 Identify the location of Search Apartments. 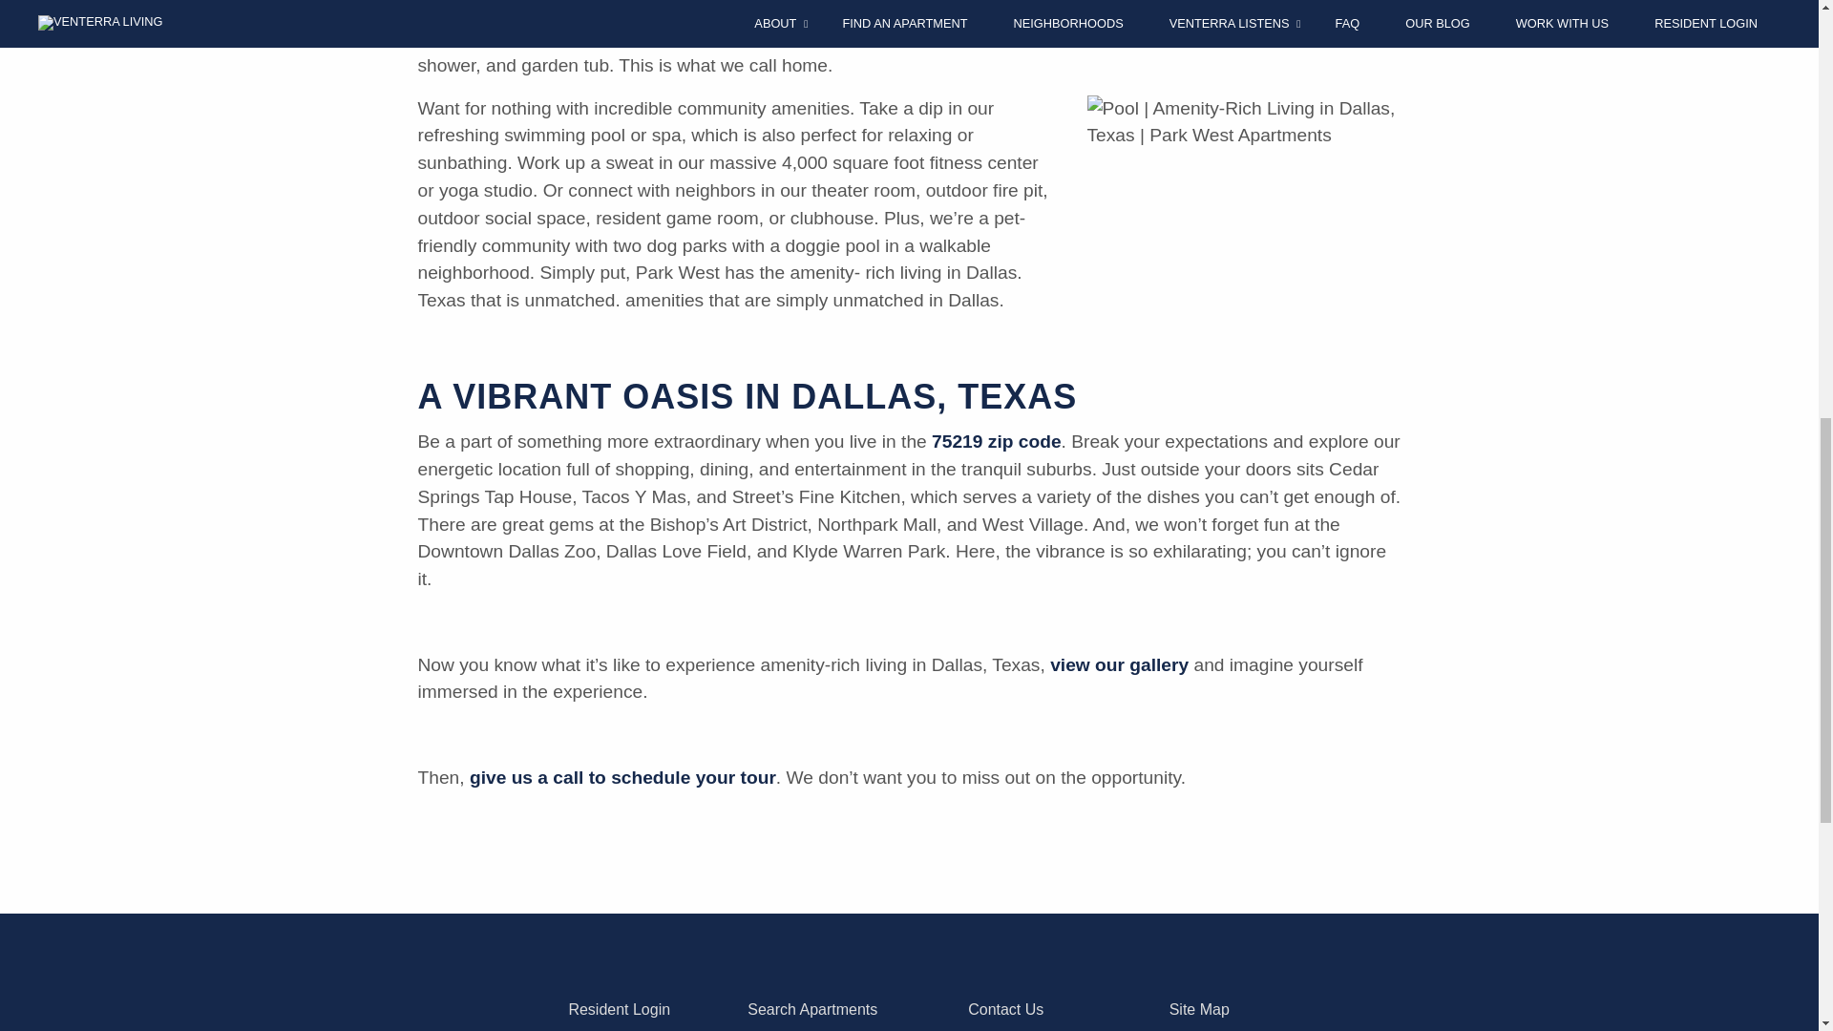
(812, 1008).